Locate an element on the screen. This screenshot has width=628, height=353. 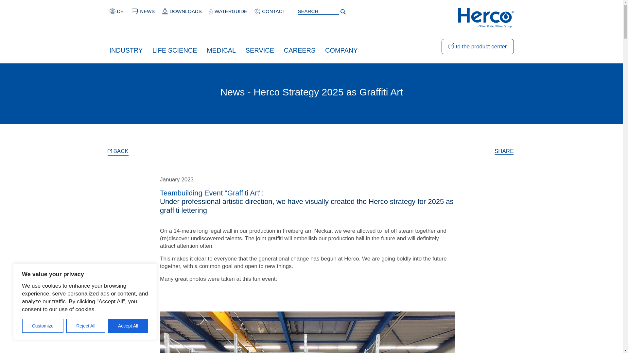
CONTACT is located at coordinates (273, 11).